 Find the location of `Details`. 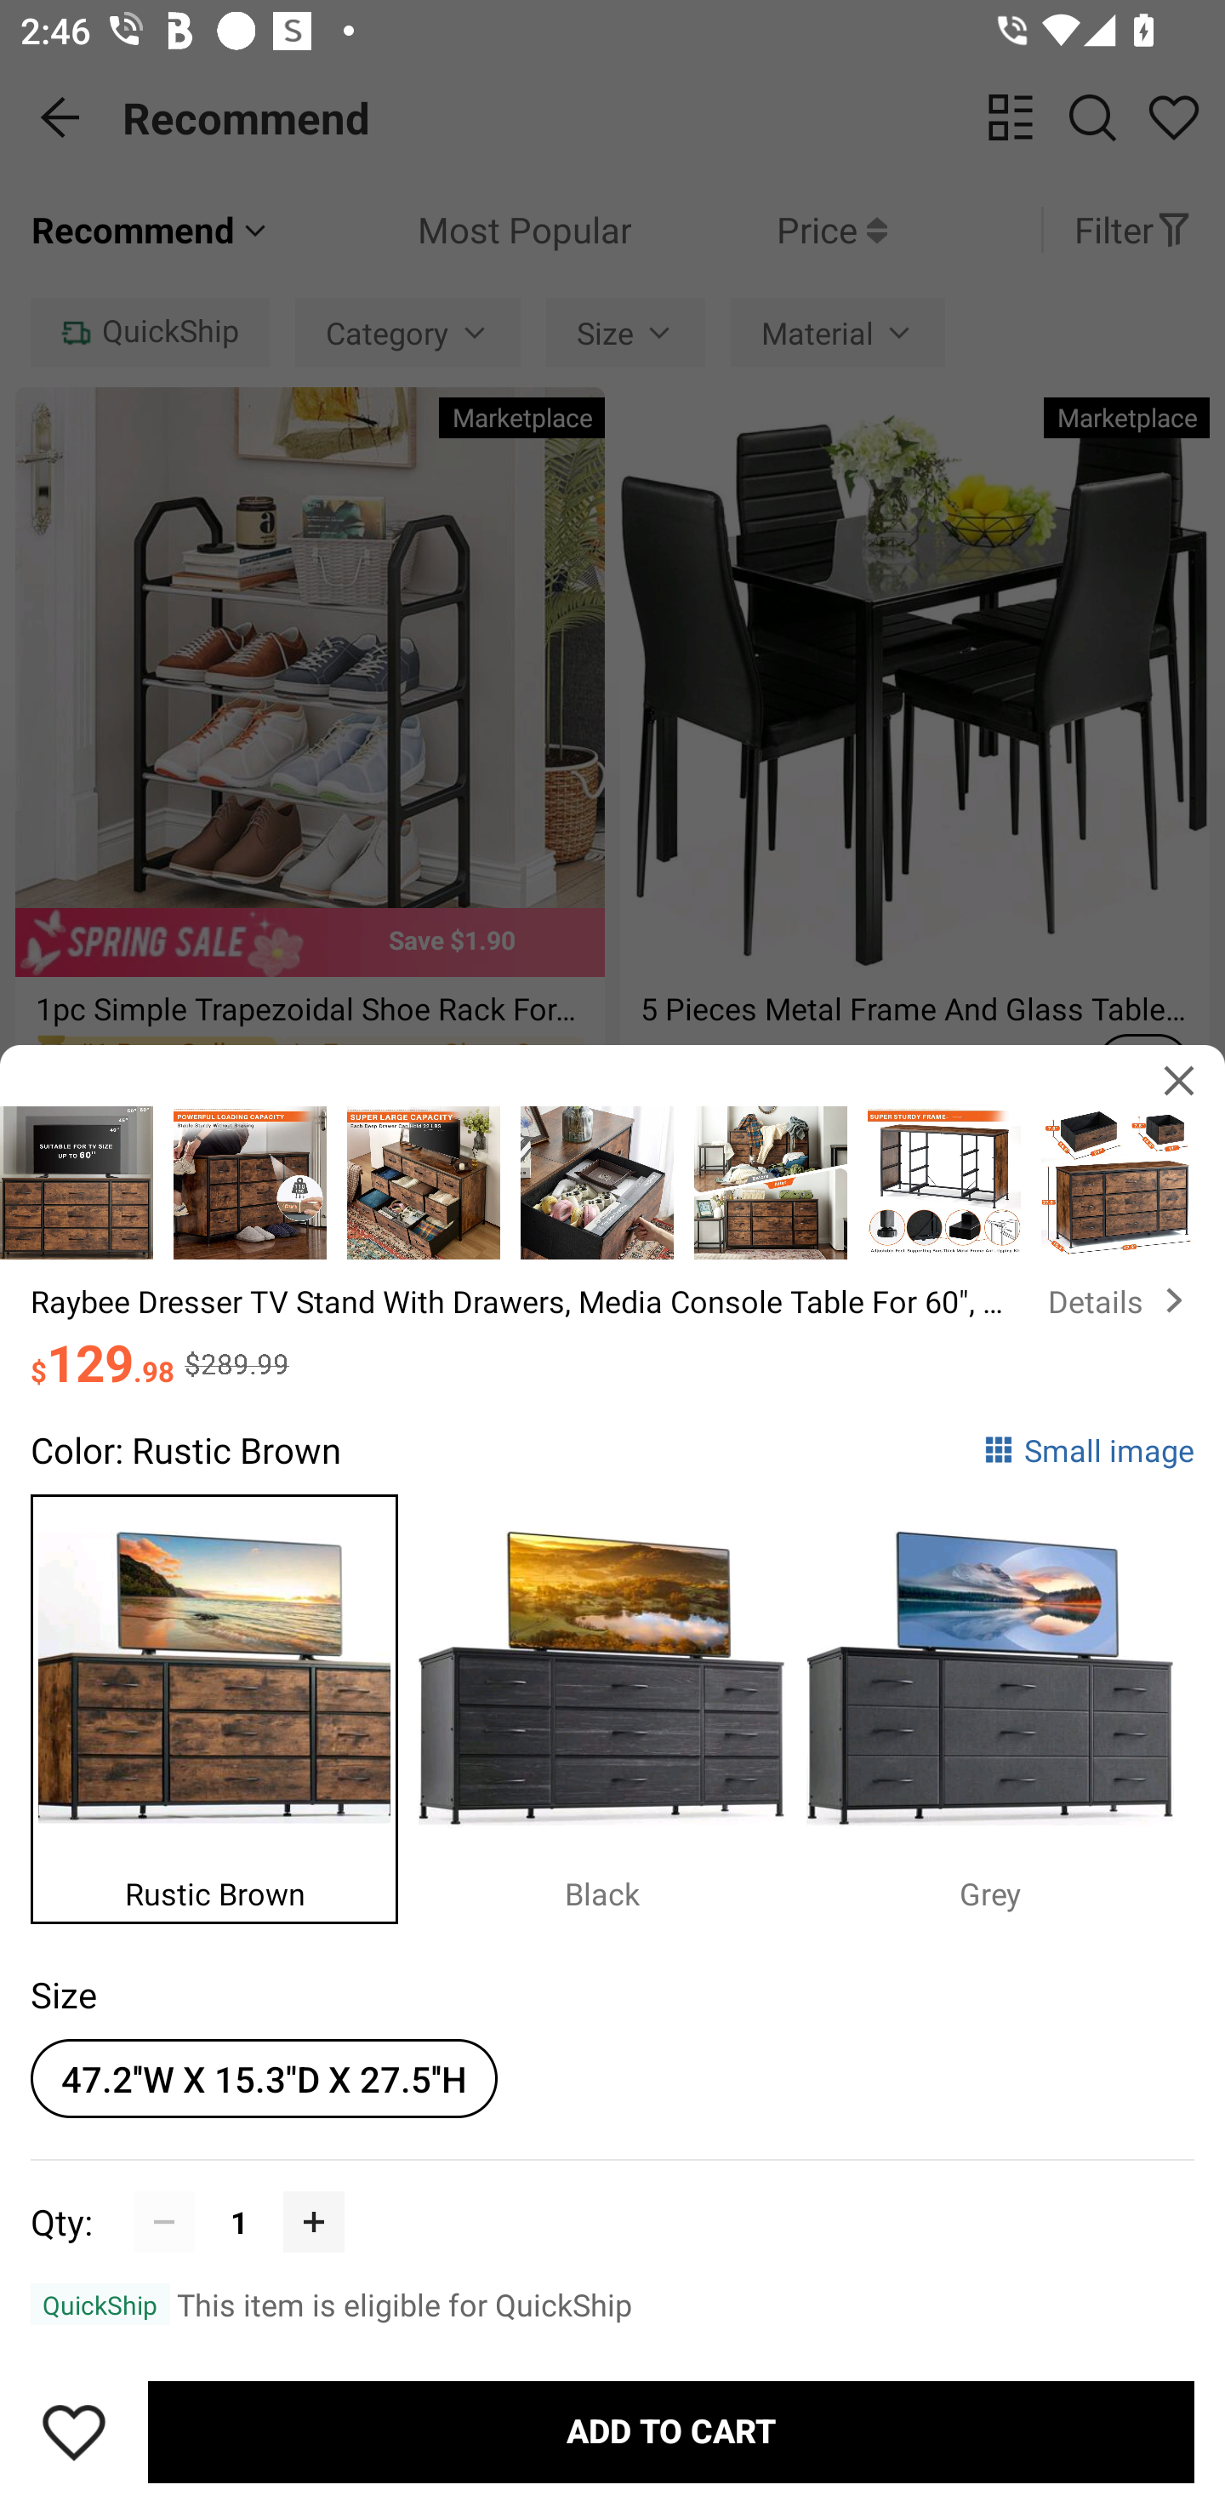

Details is located at coordinates (1121, 1300).